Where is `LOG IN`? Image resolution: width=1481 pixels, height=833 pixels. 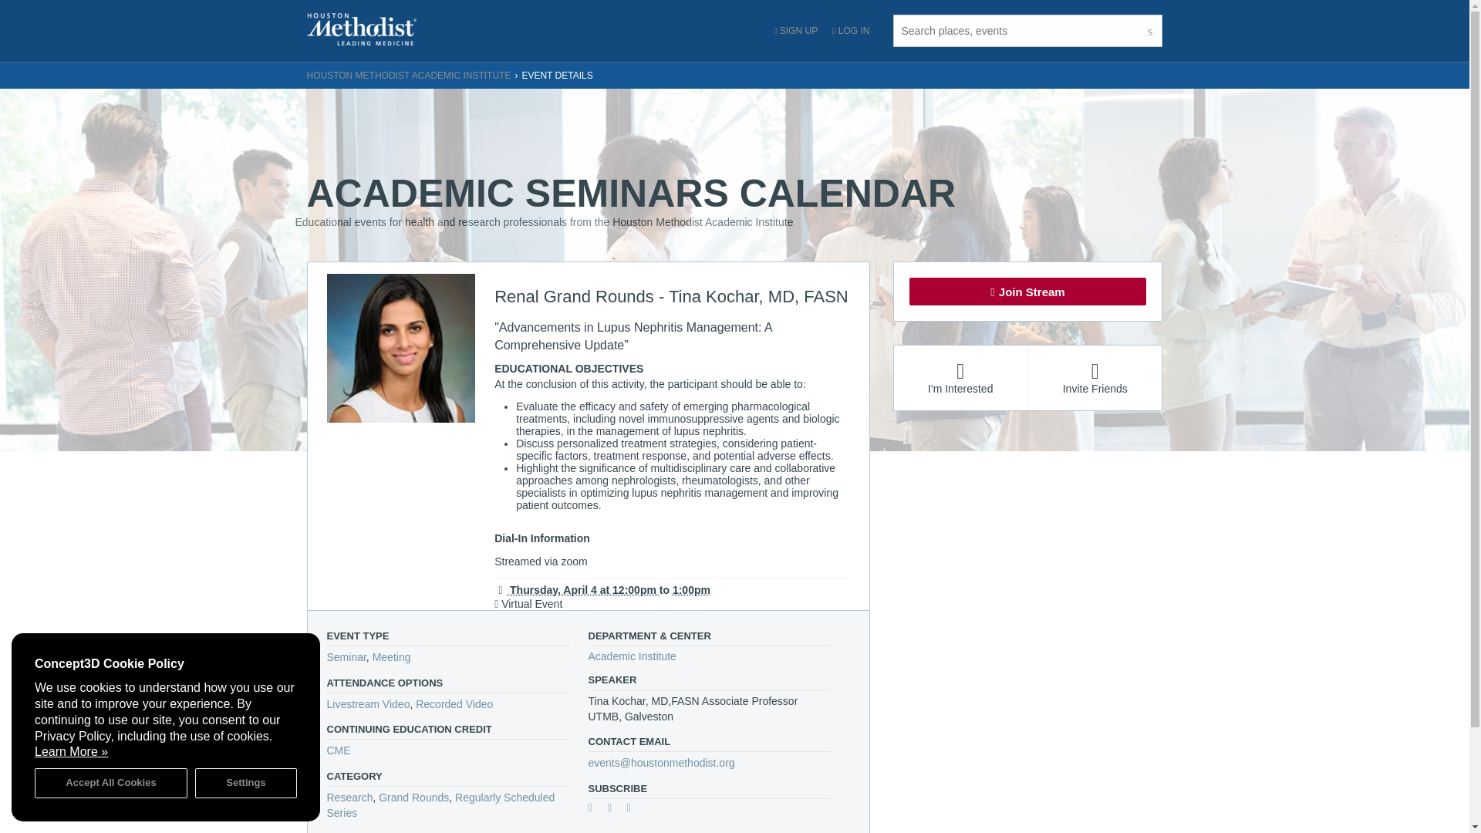
LOG IN is located at coordinates (851, 31).